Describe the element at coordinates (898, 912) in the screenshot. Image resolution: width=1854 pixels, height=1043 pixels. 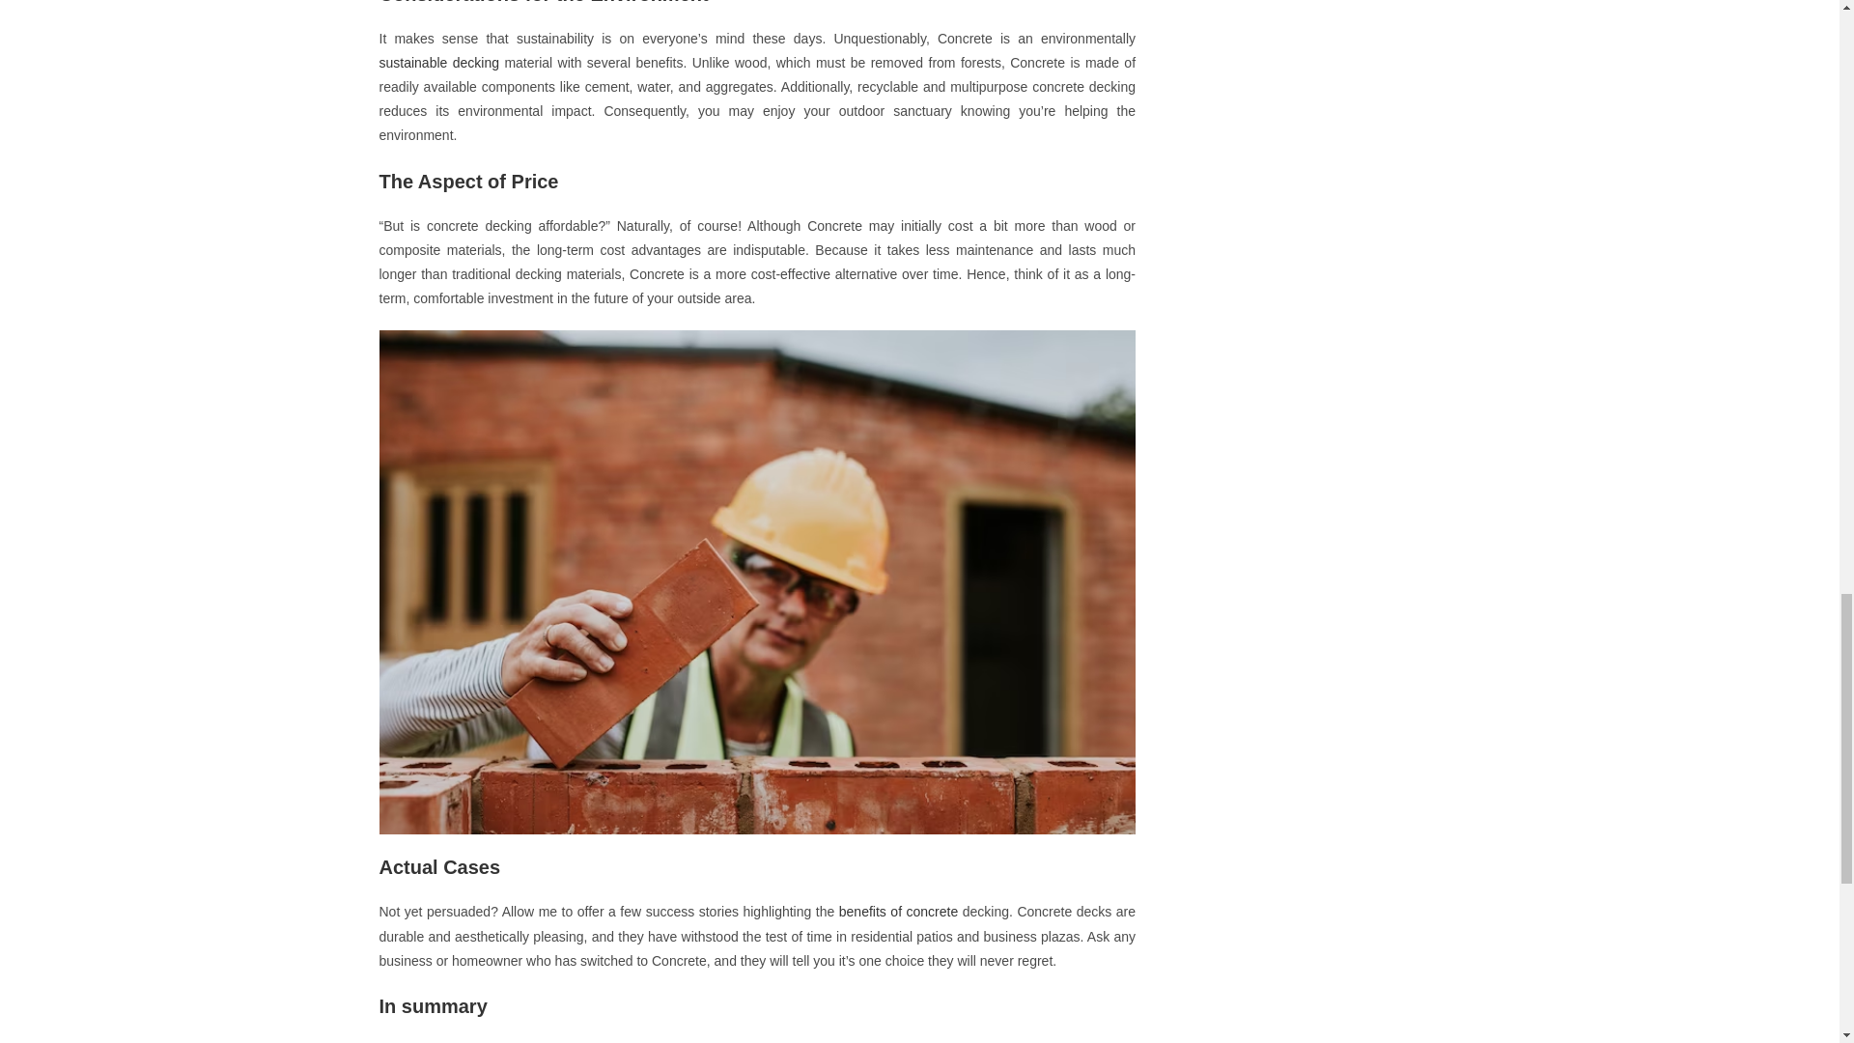
I see `benefits of concrete` at that location.